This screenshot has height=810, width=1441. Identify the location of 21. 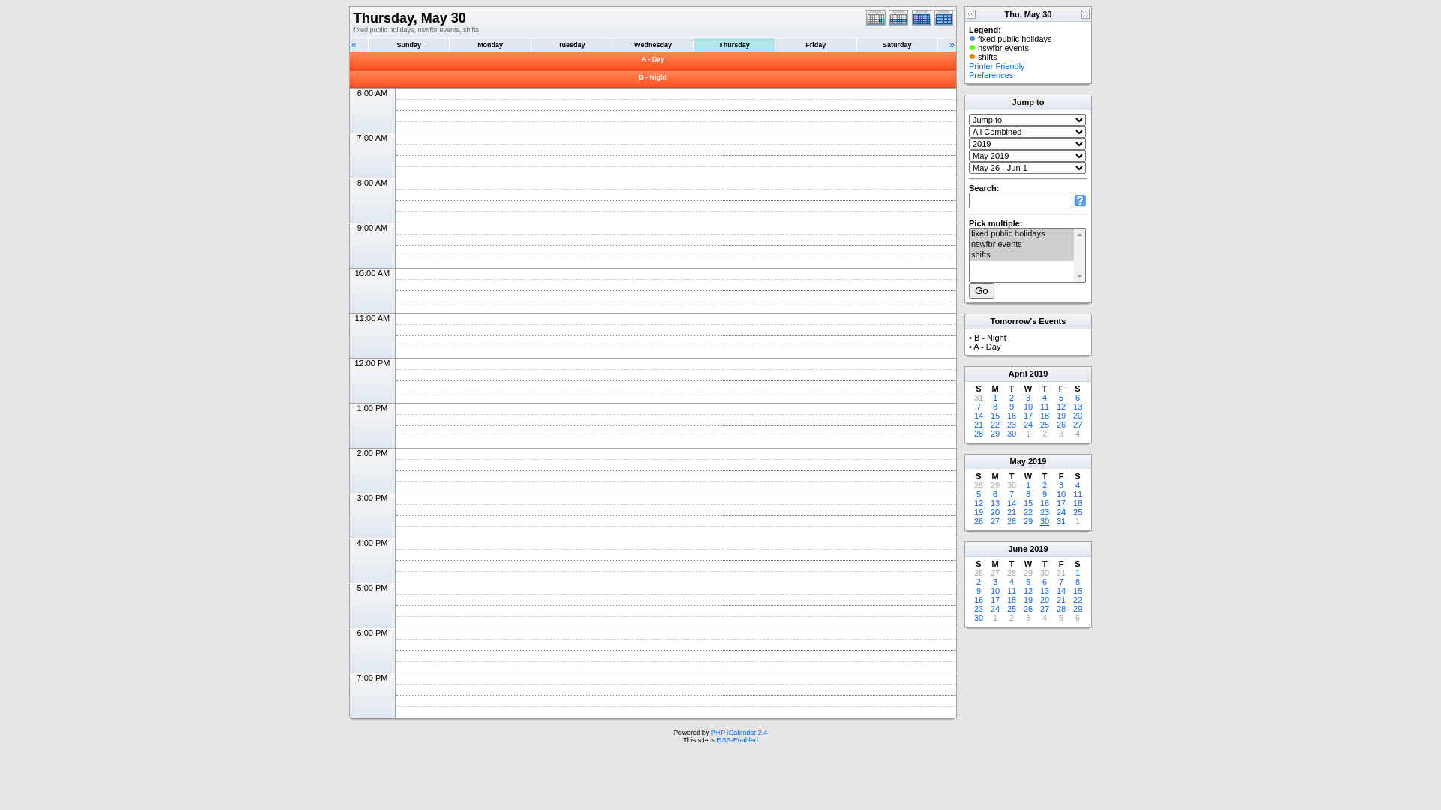
(1012, 512).